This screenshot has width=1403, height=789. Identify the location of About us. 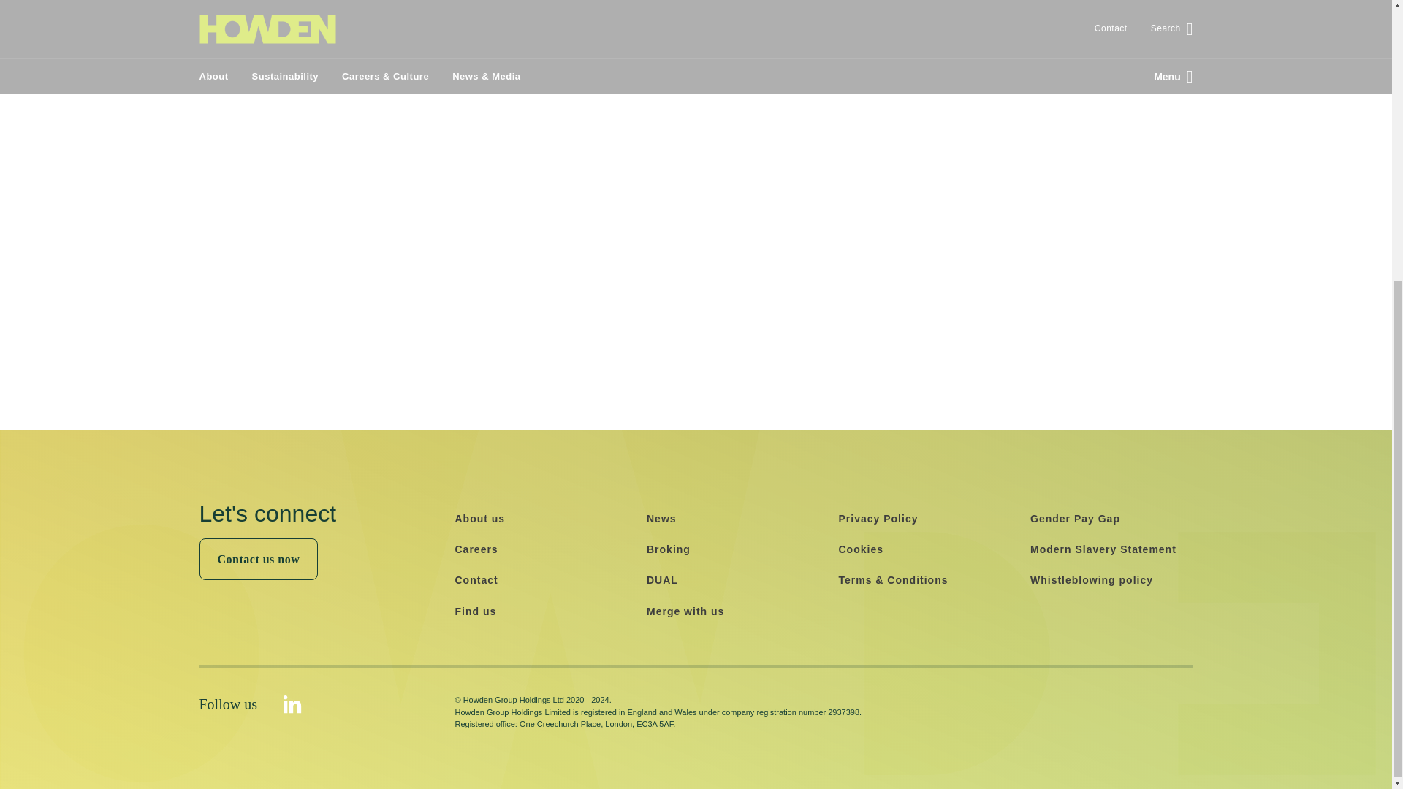
(479, 519).